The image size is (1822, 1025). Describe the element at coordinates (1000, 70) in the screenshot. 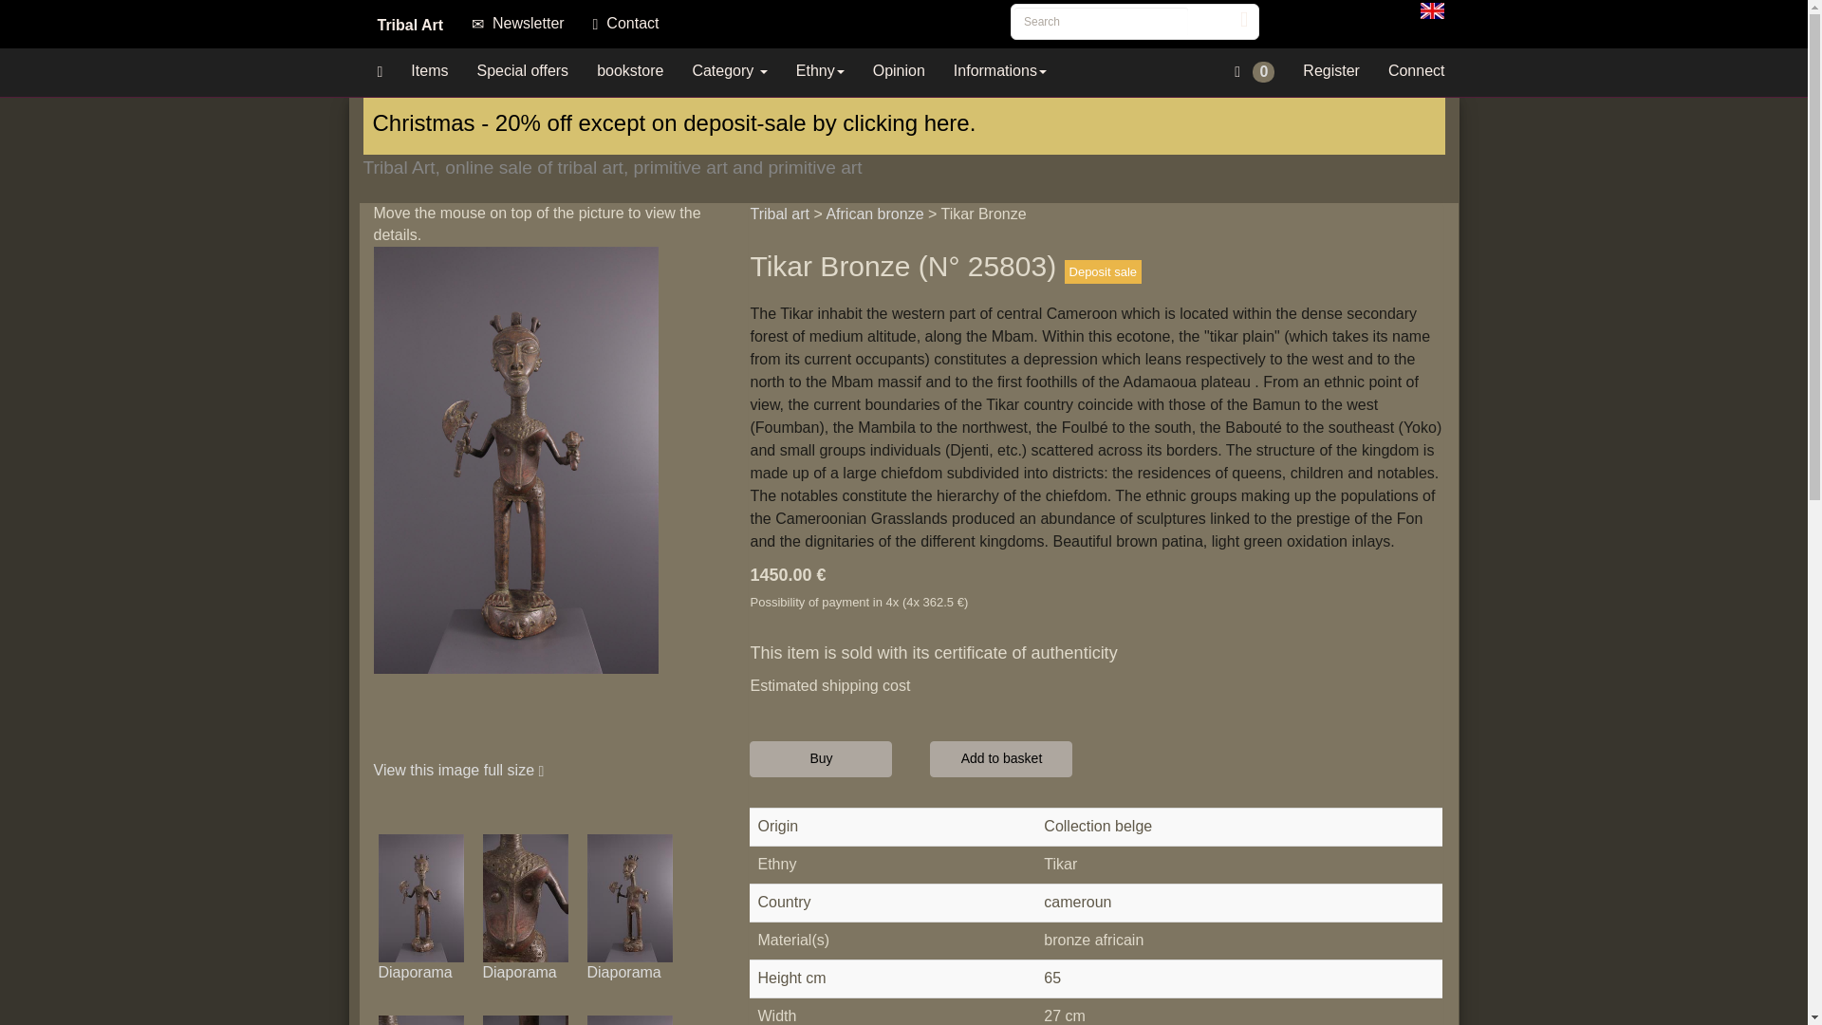

I see `Informations` at that location.